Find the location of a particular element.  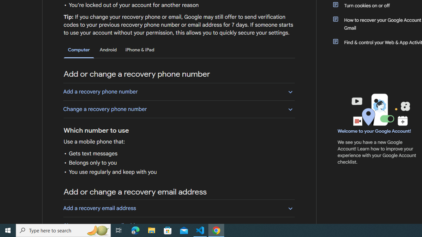

Learning Center home page image is located at coordinates (380, 110).